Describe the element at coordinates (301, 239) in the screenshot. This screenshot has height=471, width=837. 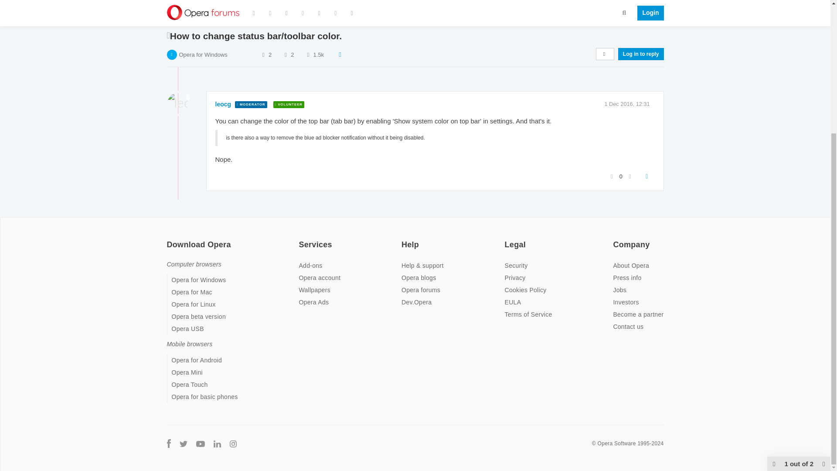
I see `on` at that location.